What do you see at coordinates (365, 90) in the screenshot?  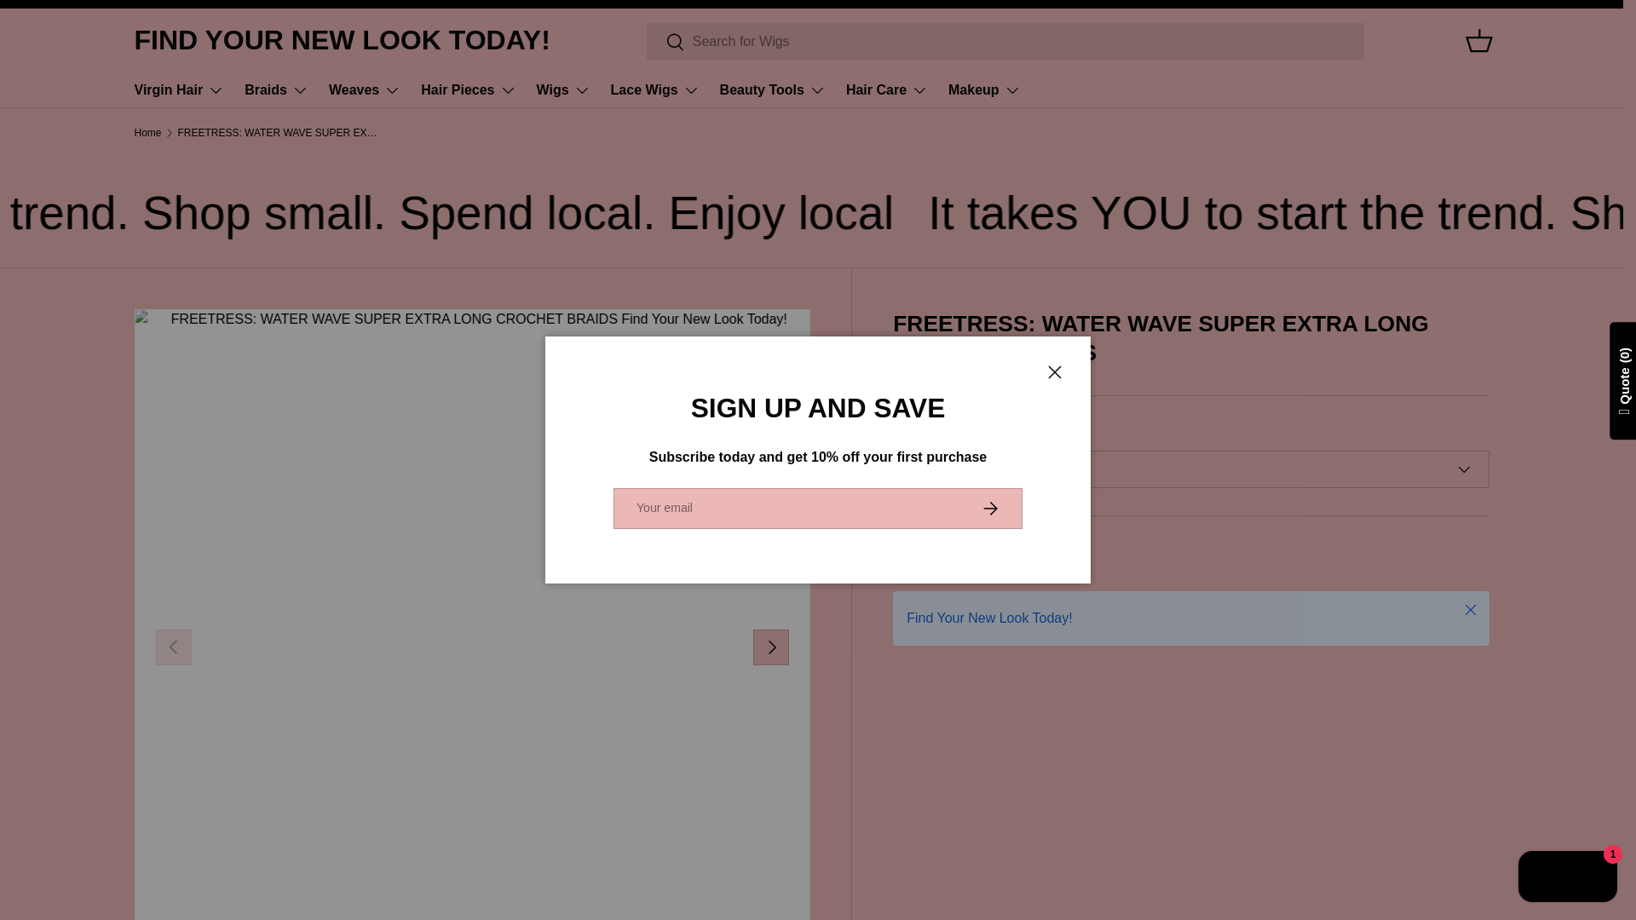 I see `Weaves` at bounding box center [365, 90].